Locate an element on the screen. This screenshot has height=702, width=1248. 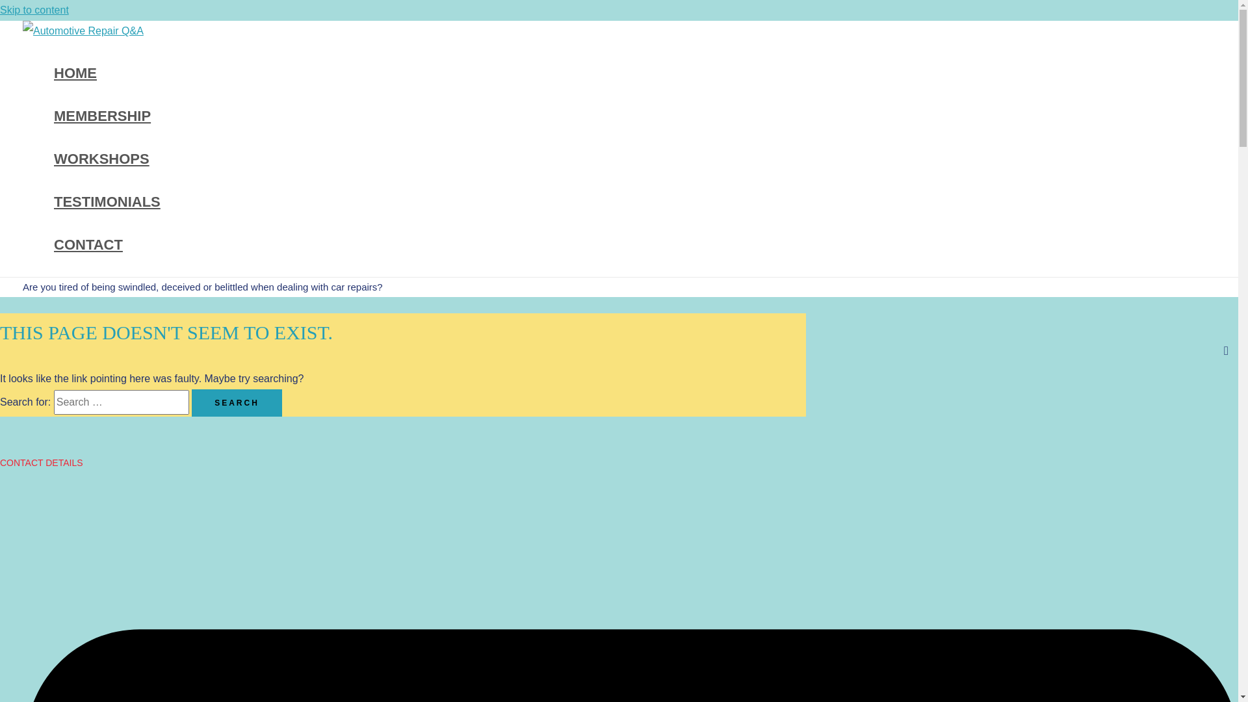
HOME is located at coordinates (107, 73).